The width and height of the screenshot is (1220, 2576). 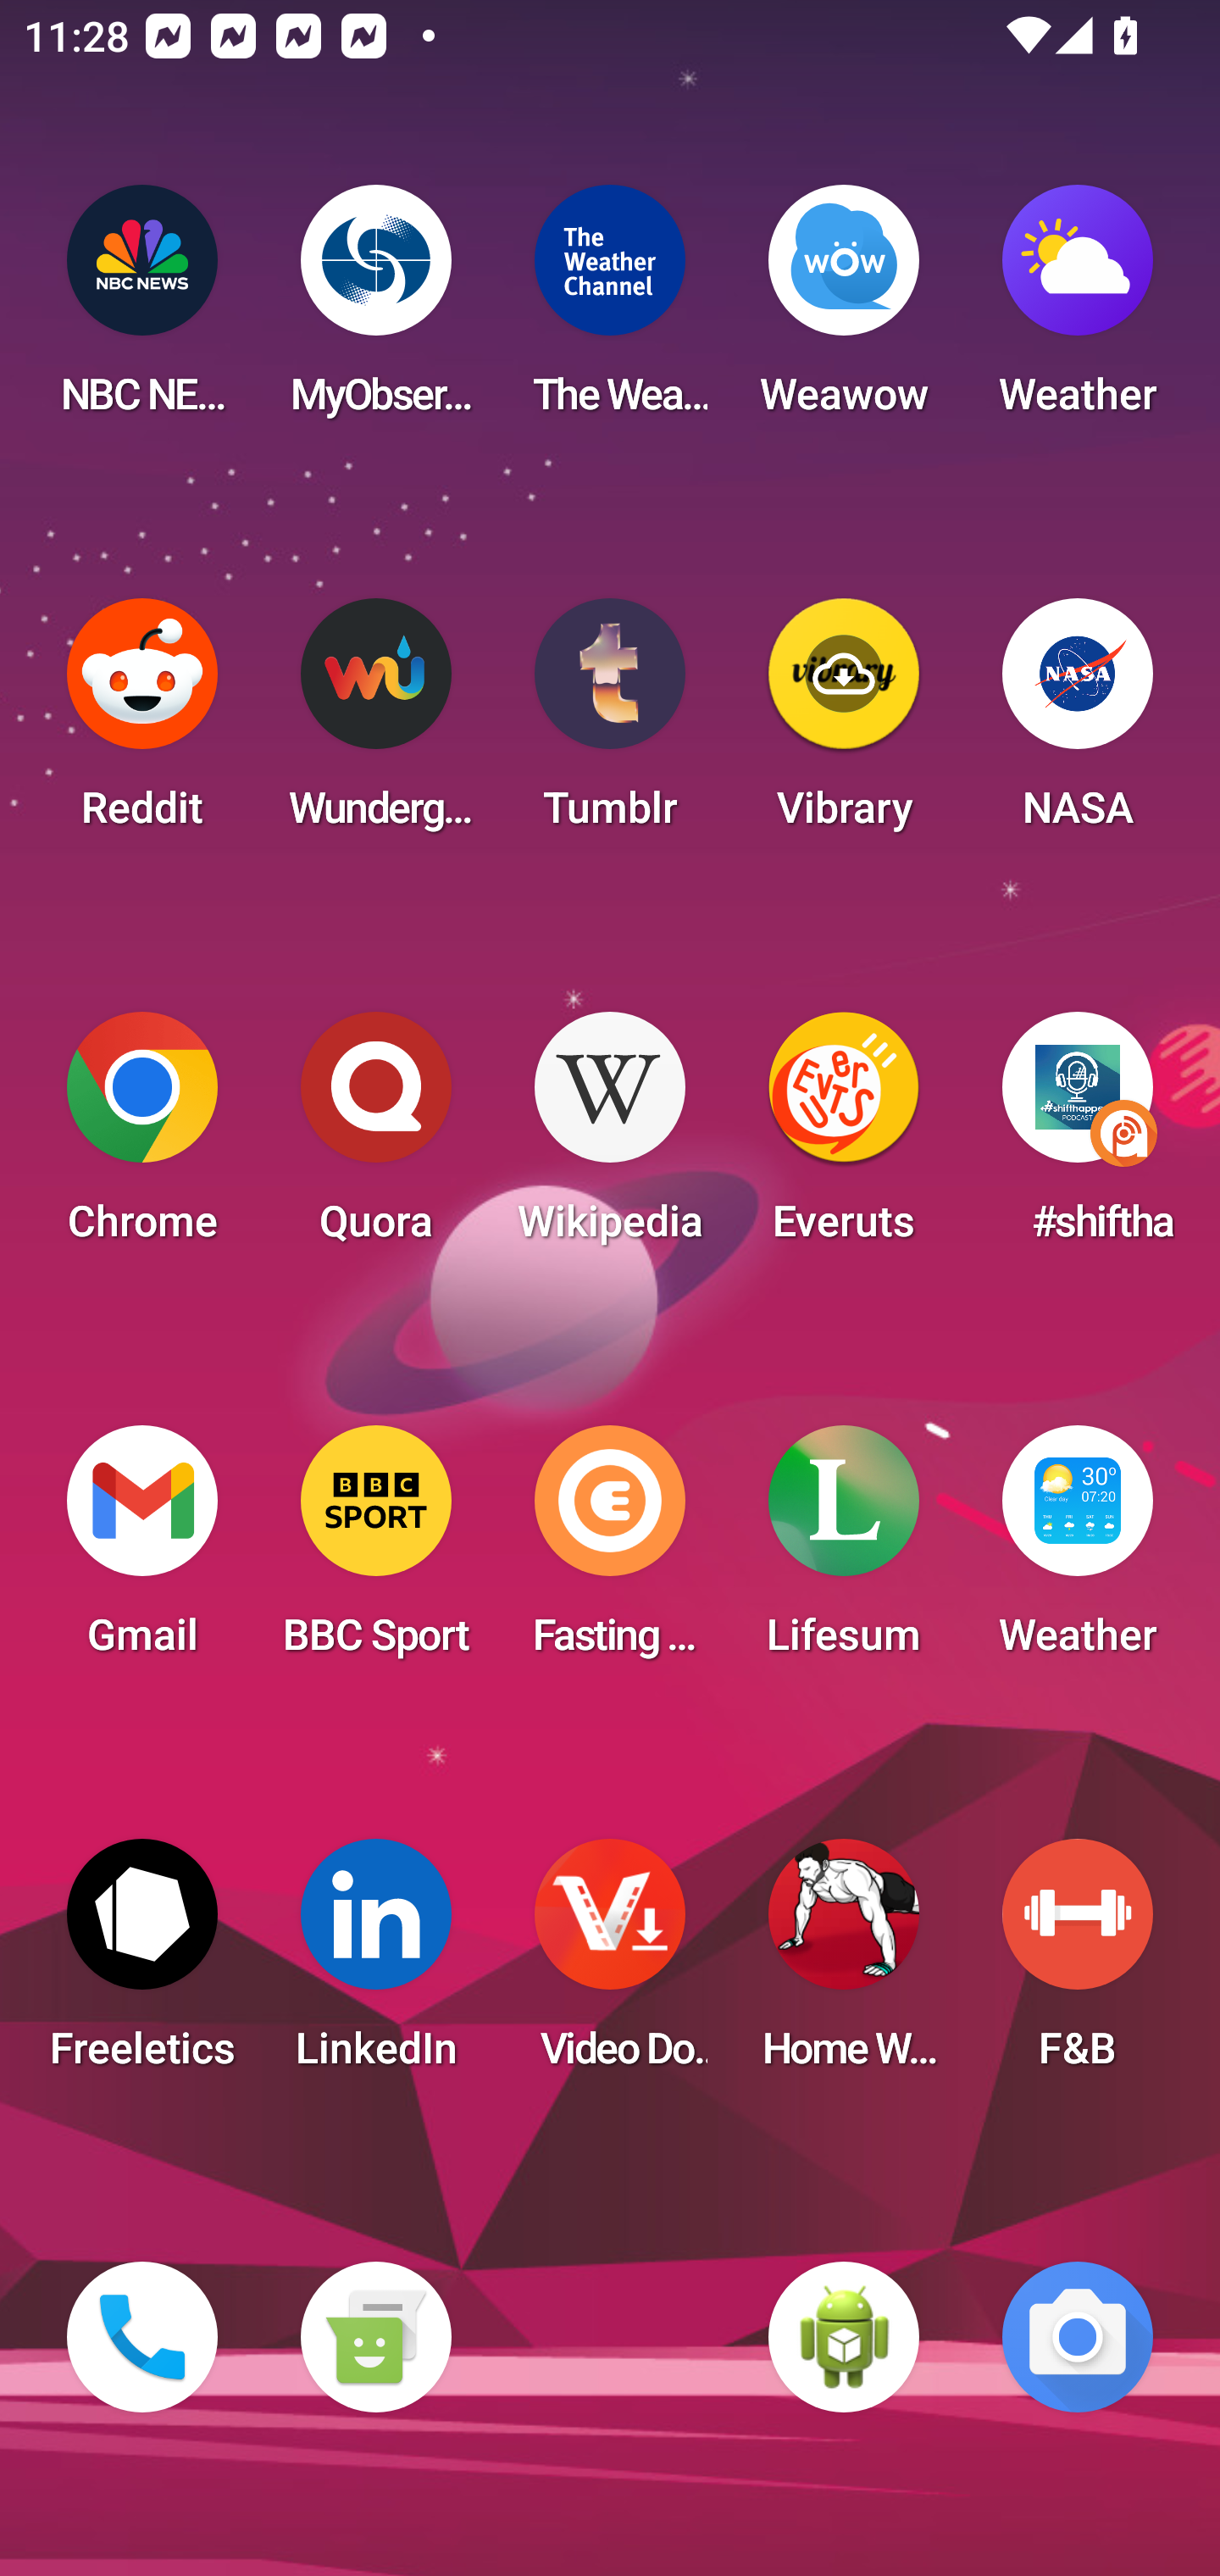 What do you see at coordinates (375, 2337) in the screenshot?
I see `Messaging` at bounding box center [375, 2337].